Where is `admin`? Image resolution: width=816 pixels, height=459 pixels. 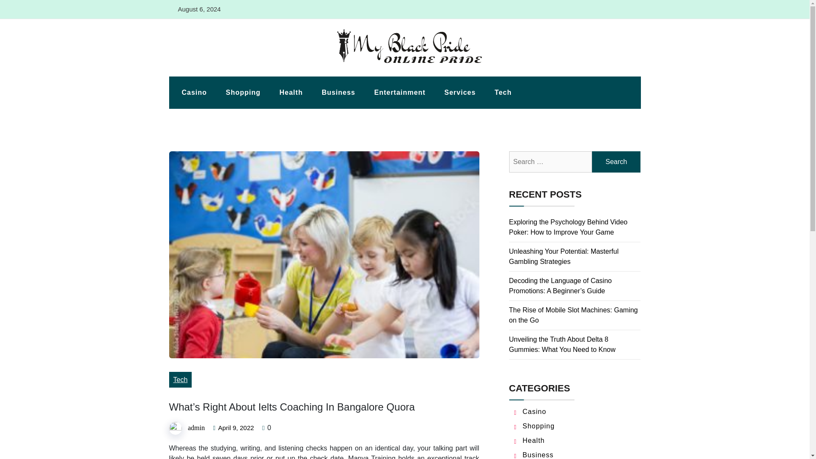 admin is located at coordinates (196, 428).